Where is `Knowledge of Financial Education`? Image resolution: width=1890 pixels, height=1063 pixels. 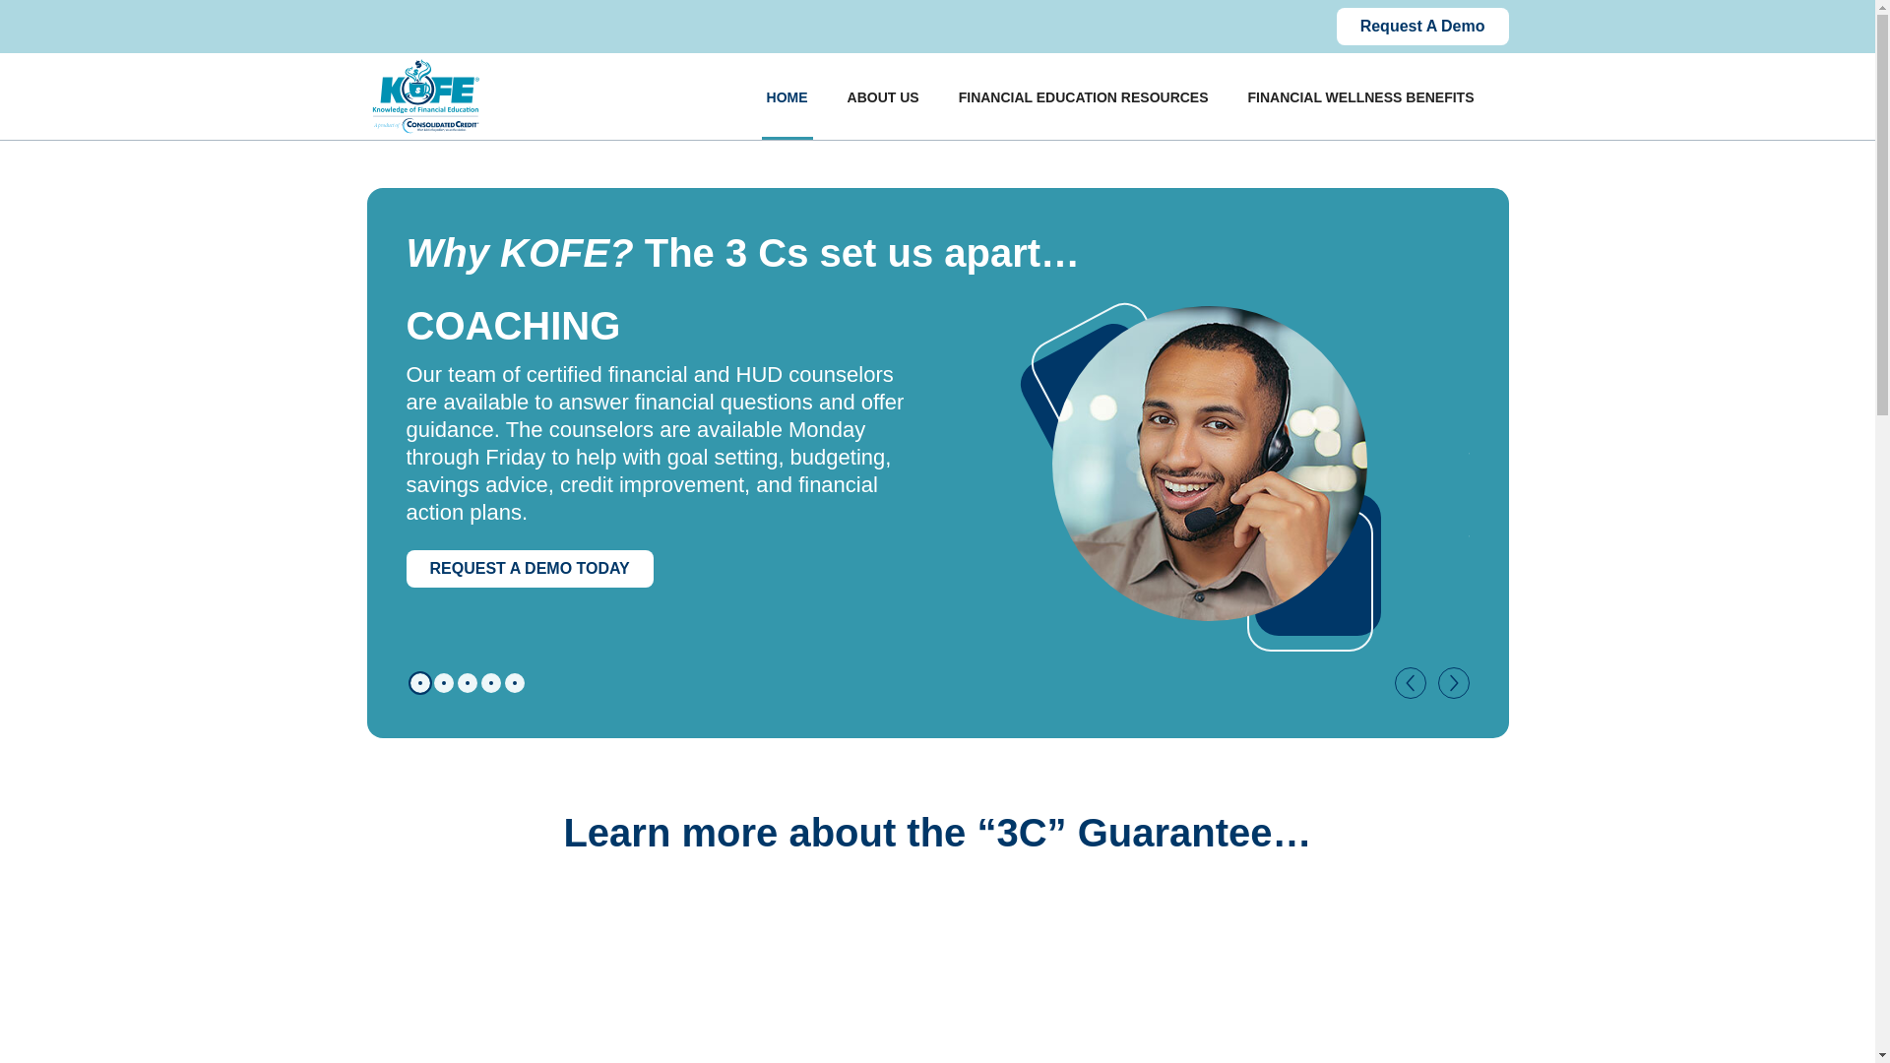 Knowledge of Financial Education is located at coordinates (937, 983).